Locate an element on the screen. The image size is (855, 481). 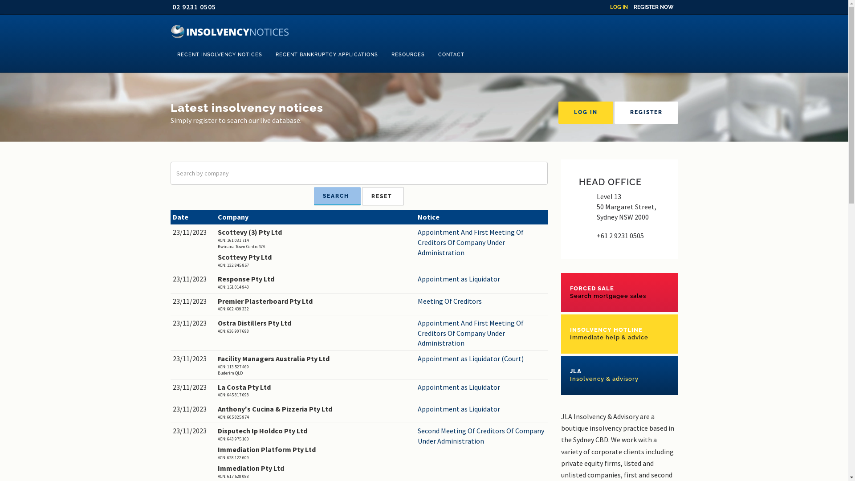
LOG IN is located at coordinates (586, 113).